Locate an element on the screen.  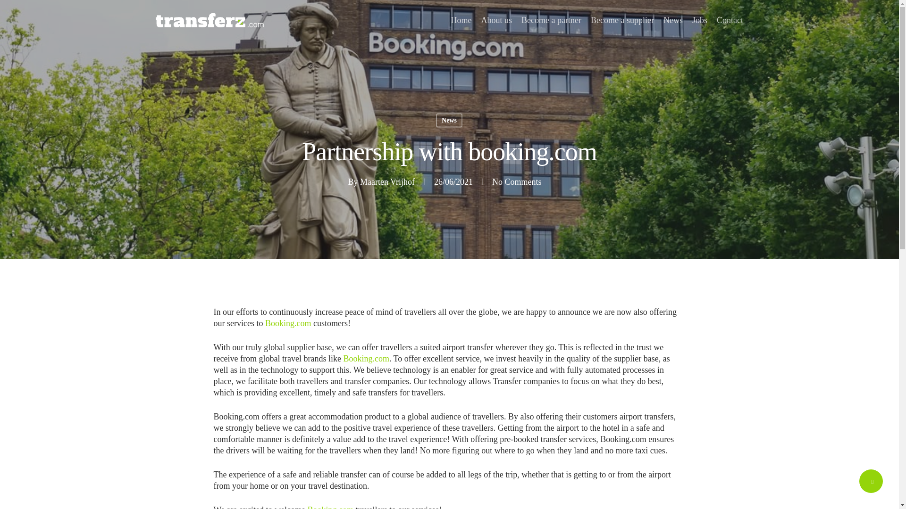
Become a partner is located at coordinates (551, 20).